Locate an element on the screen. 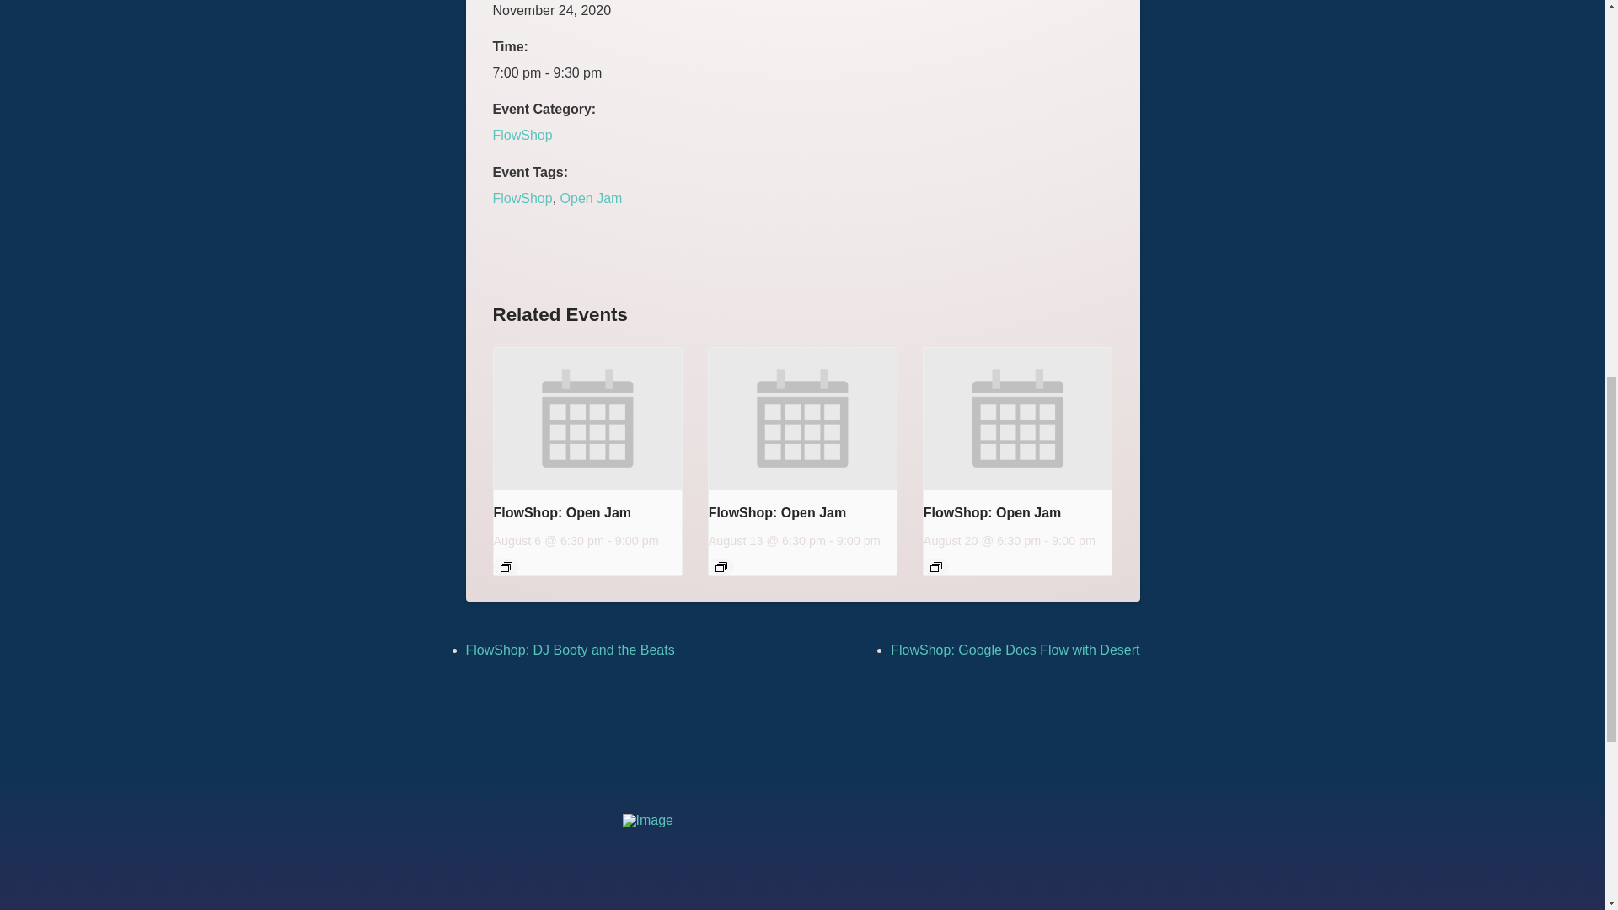  FlowShop: Open Jam is located at coordinates (993, 512).